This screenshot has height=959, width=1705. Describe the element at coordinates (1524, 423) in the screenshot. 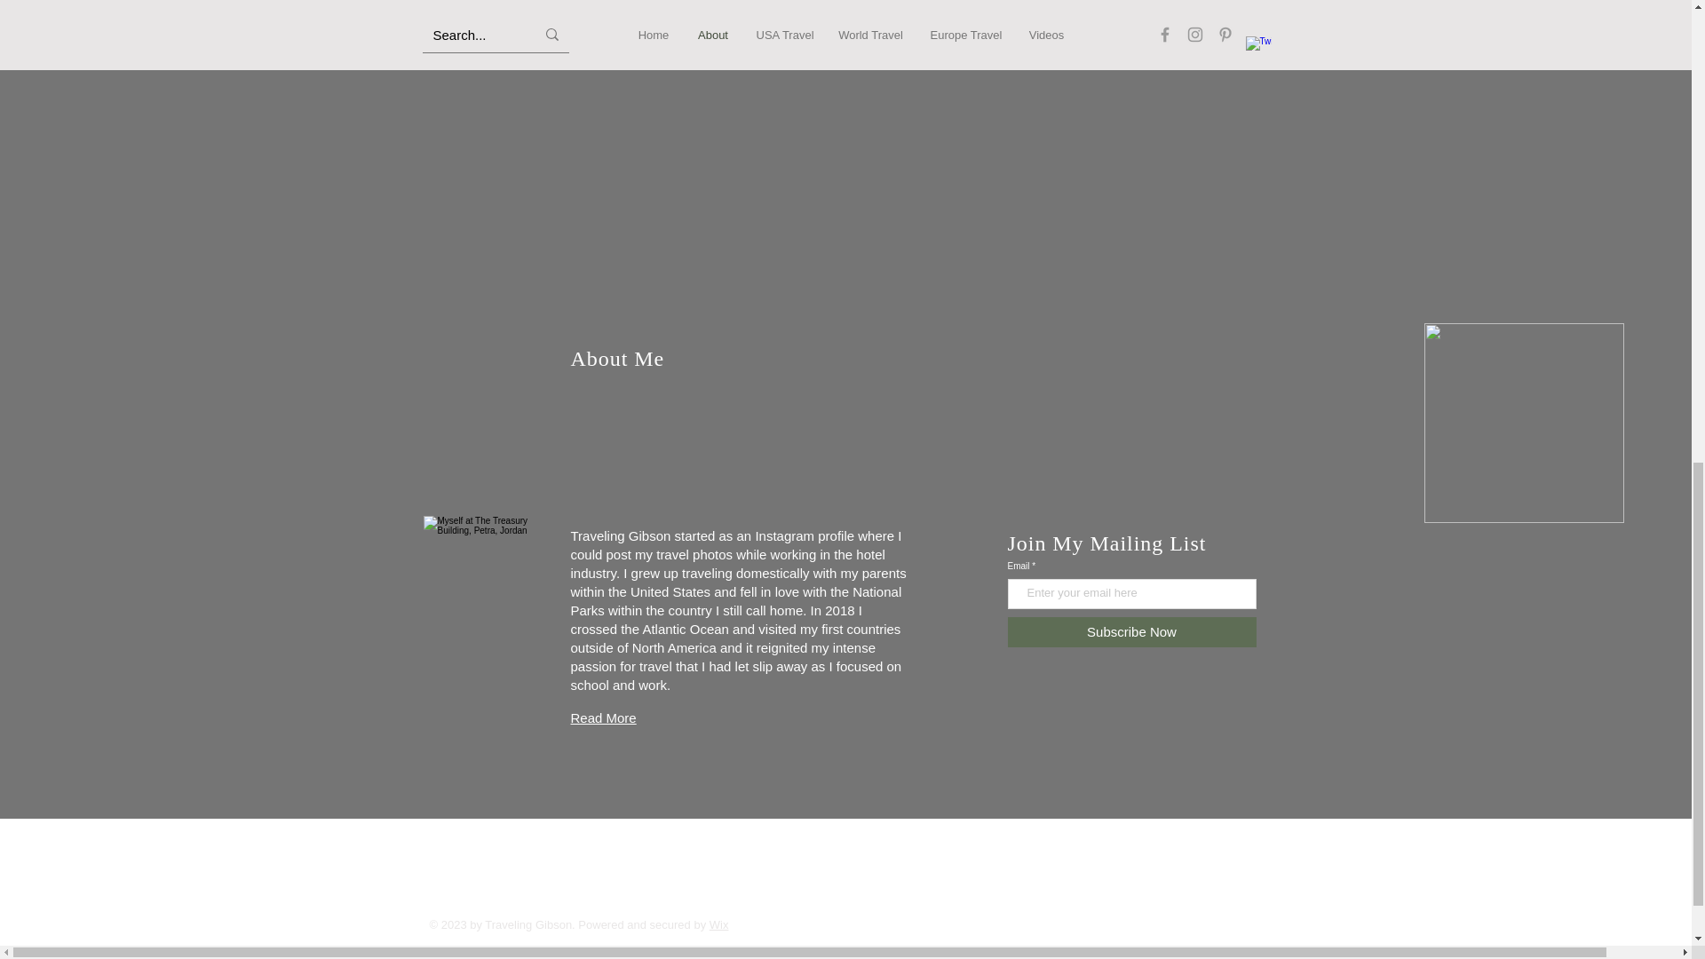

I see `Android Playstore Logo.png` at that location.